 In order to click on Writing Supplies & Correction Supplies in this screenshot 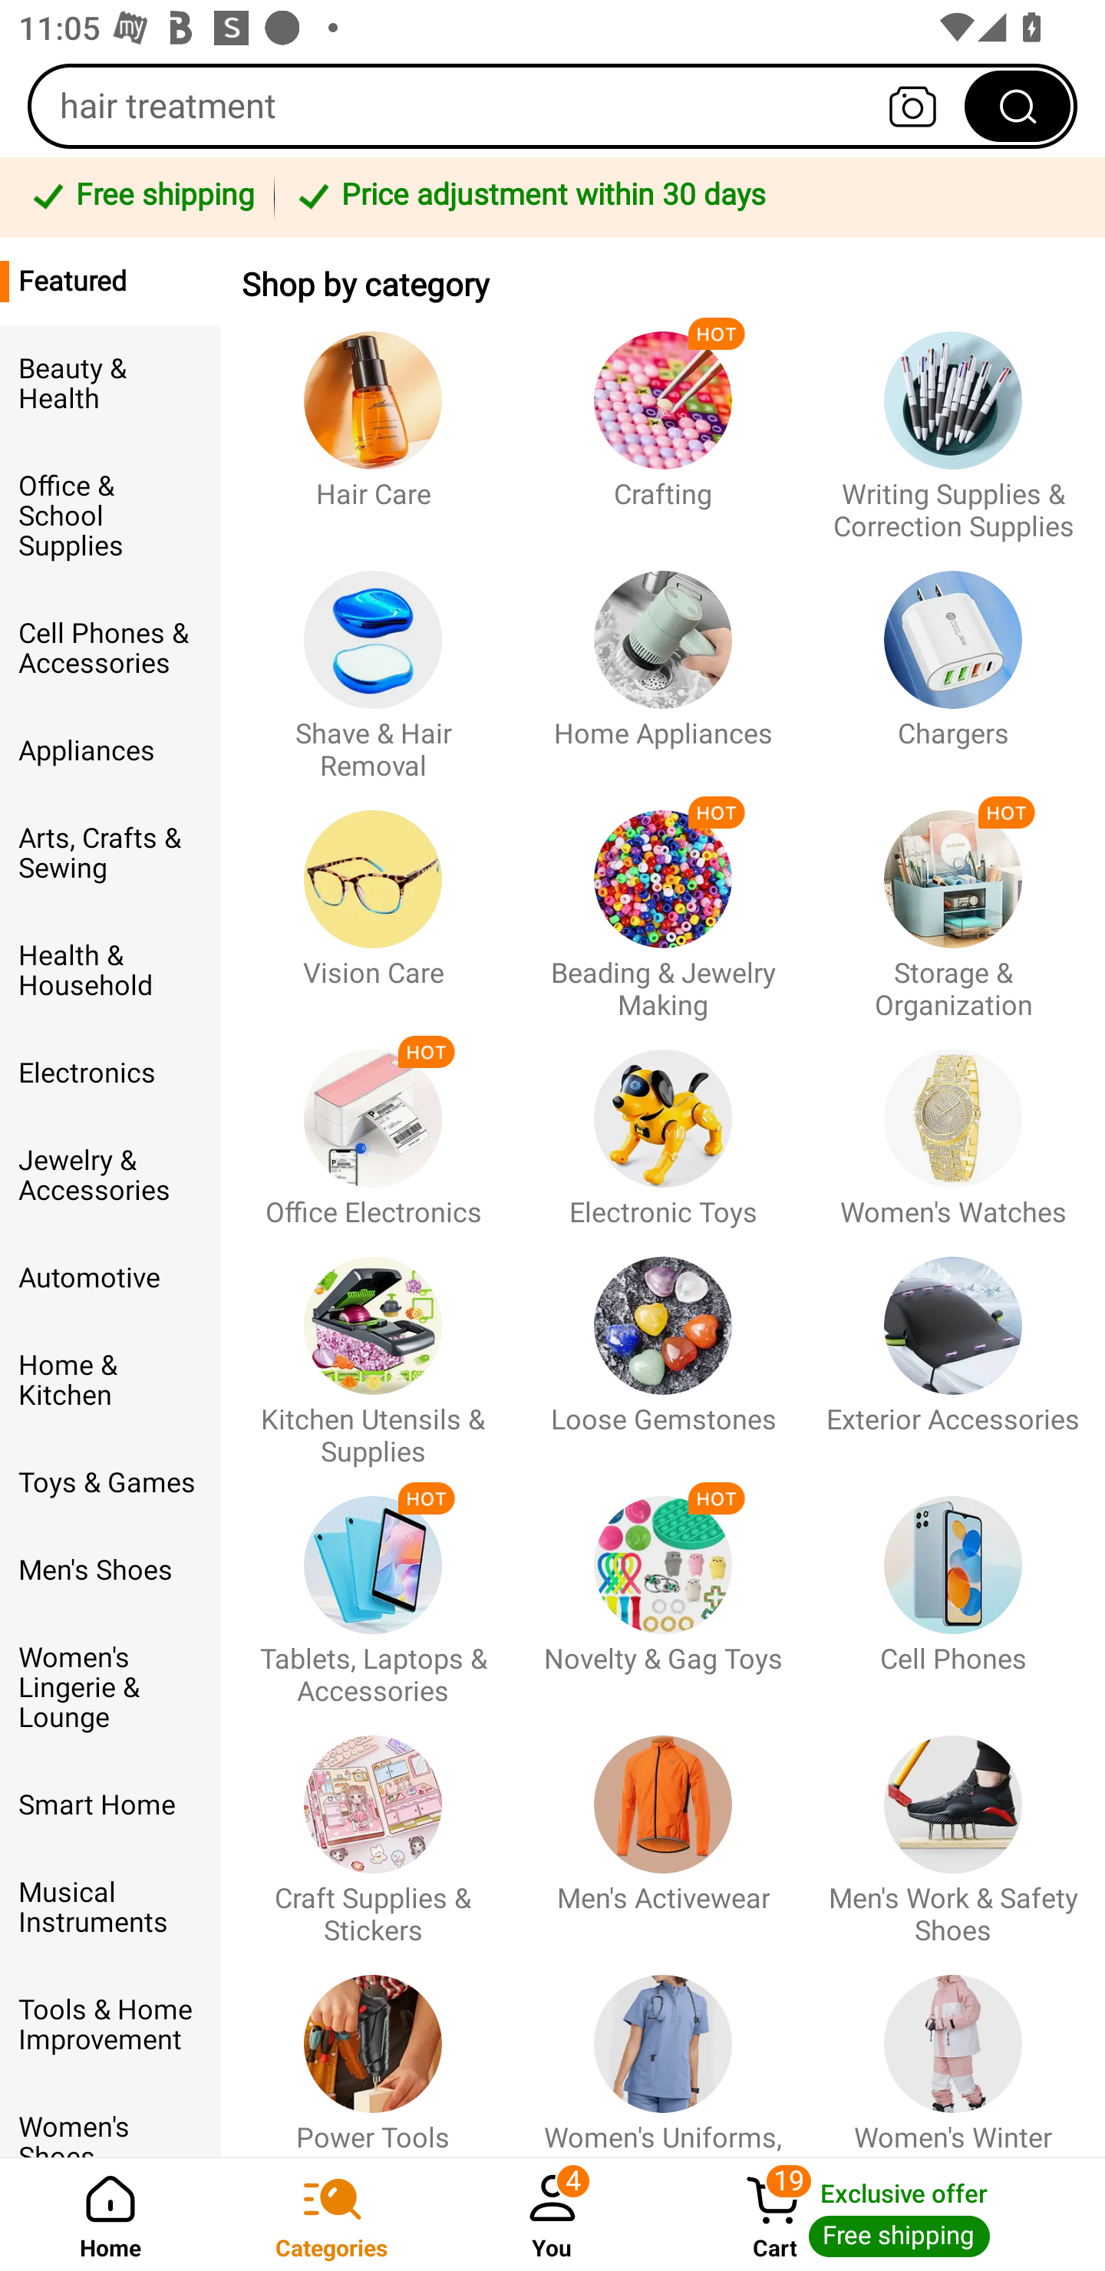, I will do `click(953, 424)`.